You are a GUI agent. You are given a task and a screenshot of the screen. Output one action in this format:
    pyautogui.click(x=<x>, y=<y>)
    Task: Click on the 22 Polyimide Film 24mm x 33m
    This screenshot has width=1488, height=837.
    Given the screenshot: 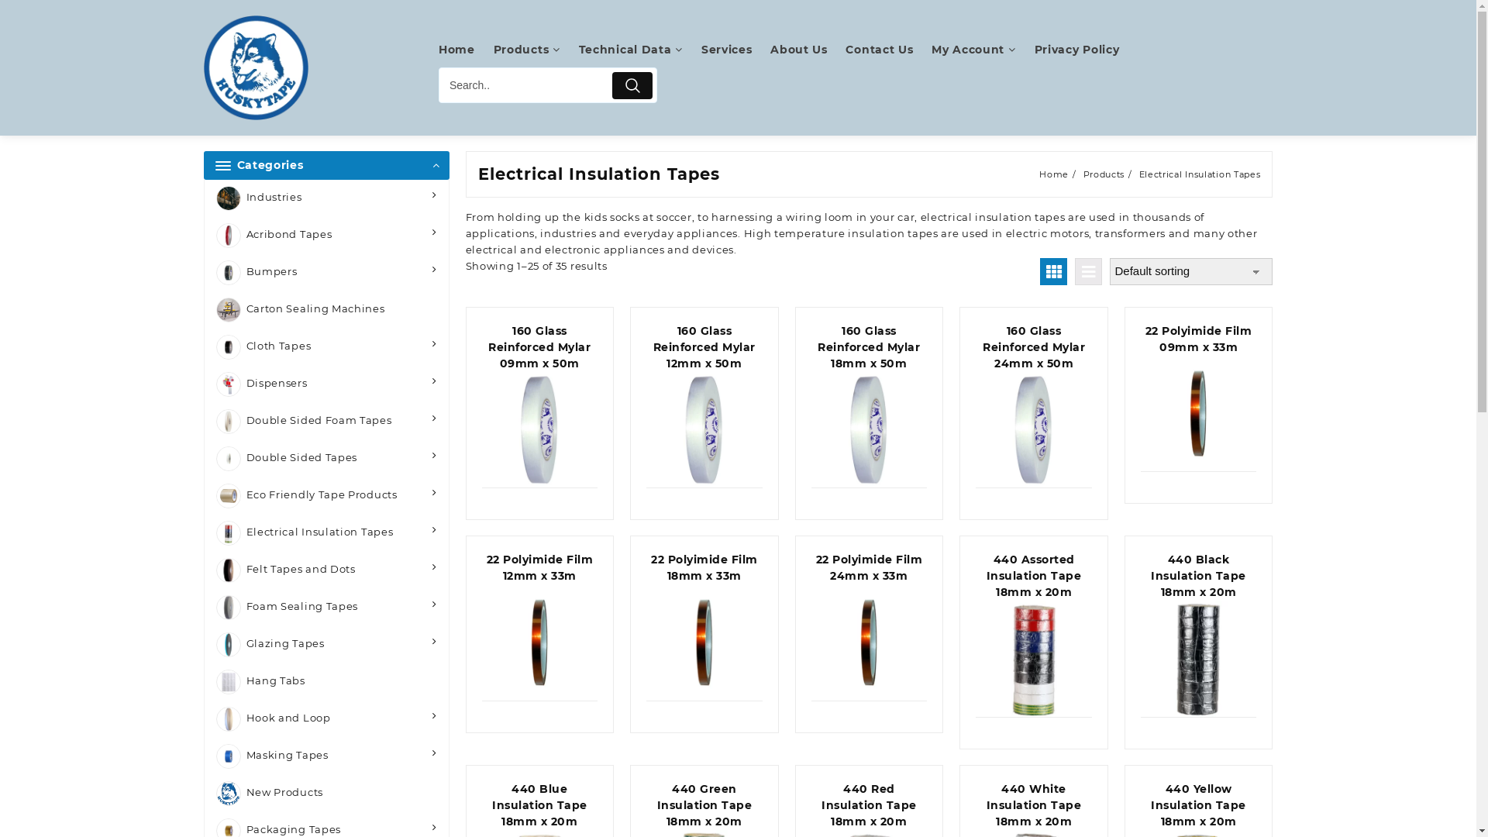 What is the action you would take?
    pyautogui.click(x=870, y=627)
    